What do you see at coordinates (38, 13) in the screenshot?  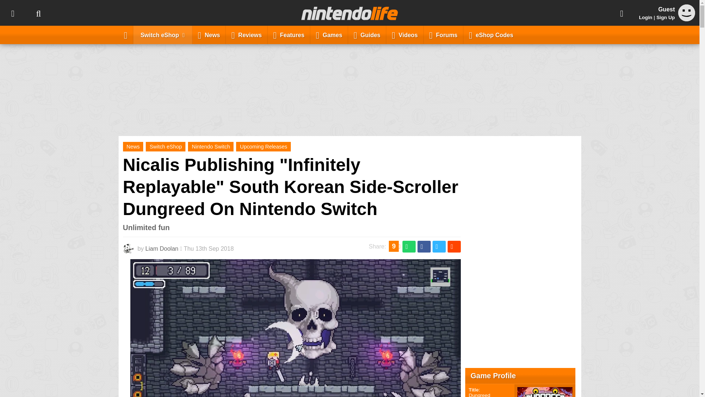 I see `Search` at bounding box center [38, 13].